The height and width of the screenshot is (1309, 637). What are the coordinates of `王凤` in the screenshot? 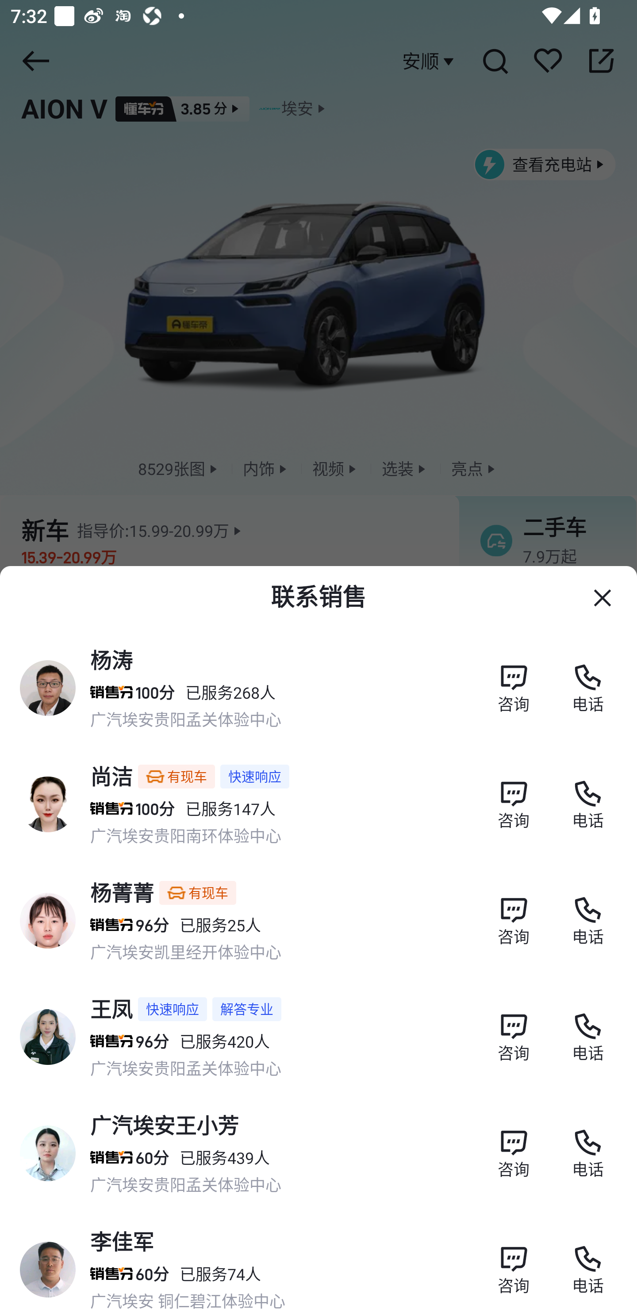 It's located at (111, 1009).